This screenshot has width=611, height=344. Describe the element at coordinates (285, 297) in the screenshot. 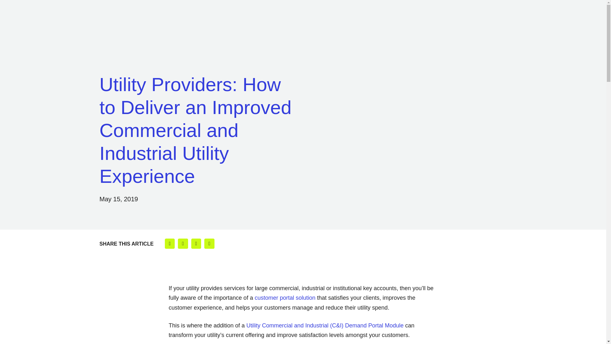

I see `customer portal solution` at that location.